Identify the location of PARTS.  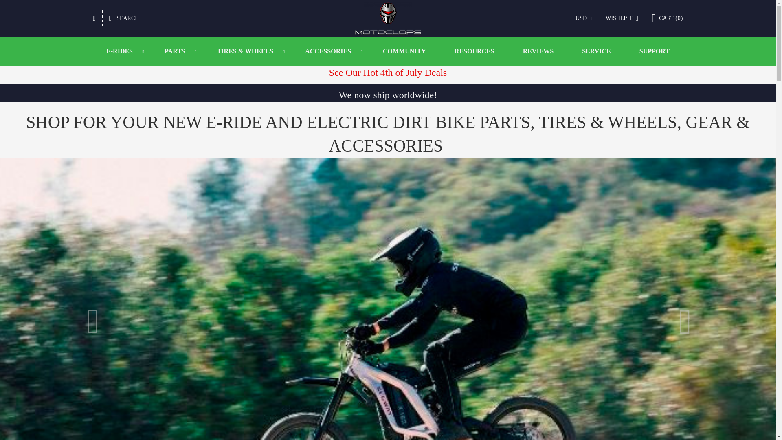
(176, 51).